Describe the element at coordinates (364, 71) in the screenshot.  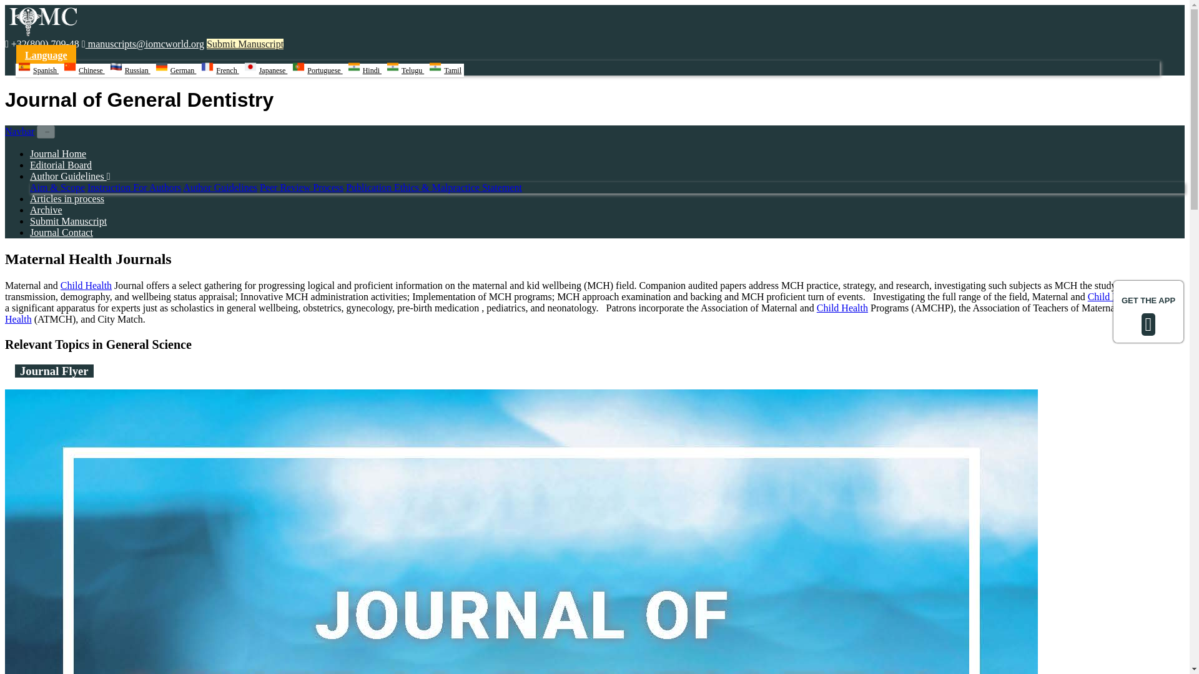
I see `Hindi` at that location.